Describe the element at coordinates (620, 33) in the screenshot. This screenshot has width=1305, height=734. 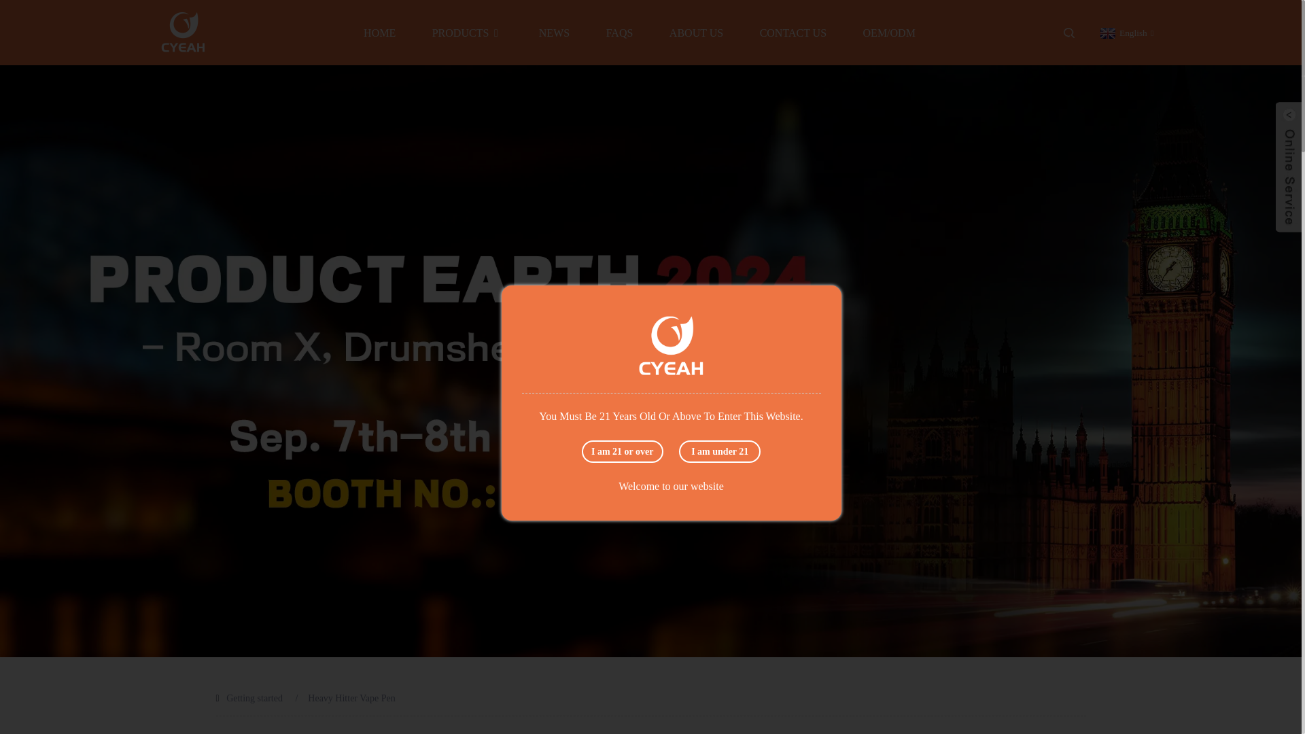
I see `FAQS` at that location.